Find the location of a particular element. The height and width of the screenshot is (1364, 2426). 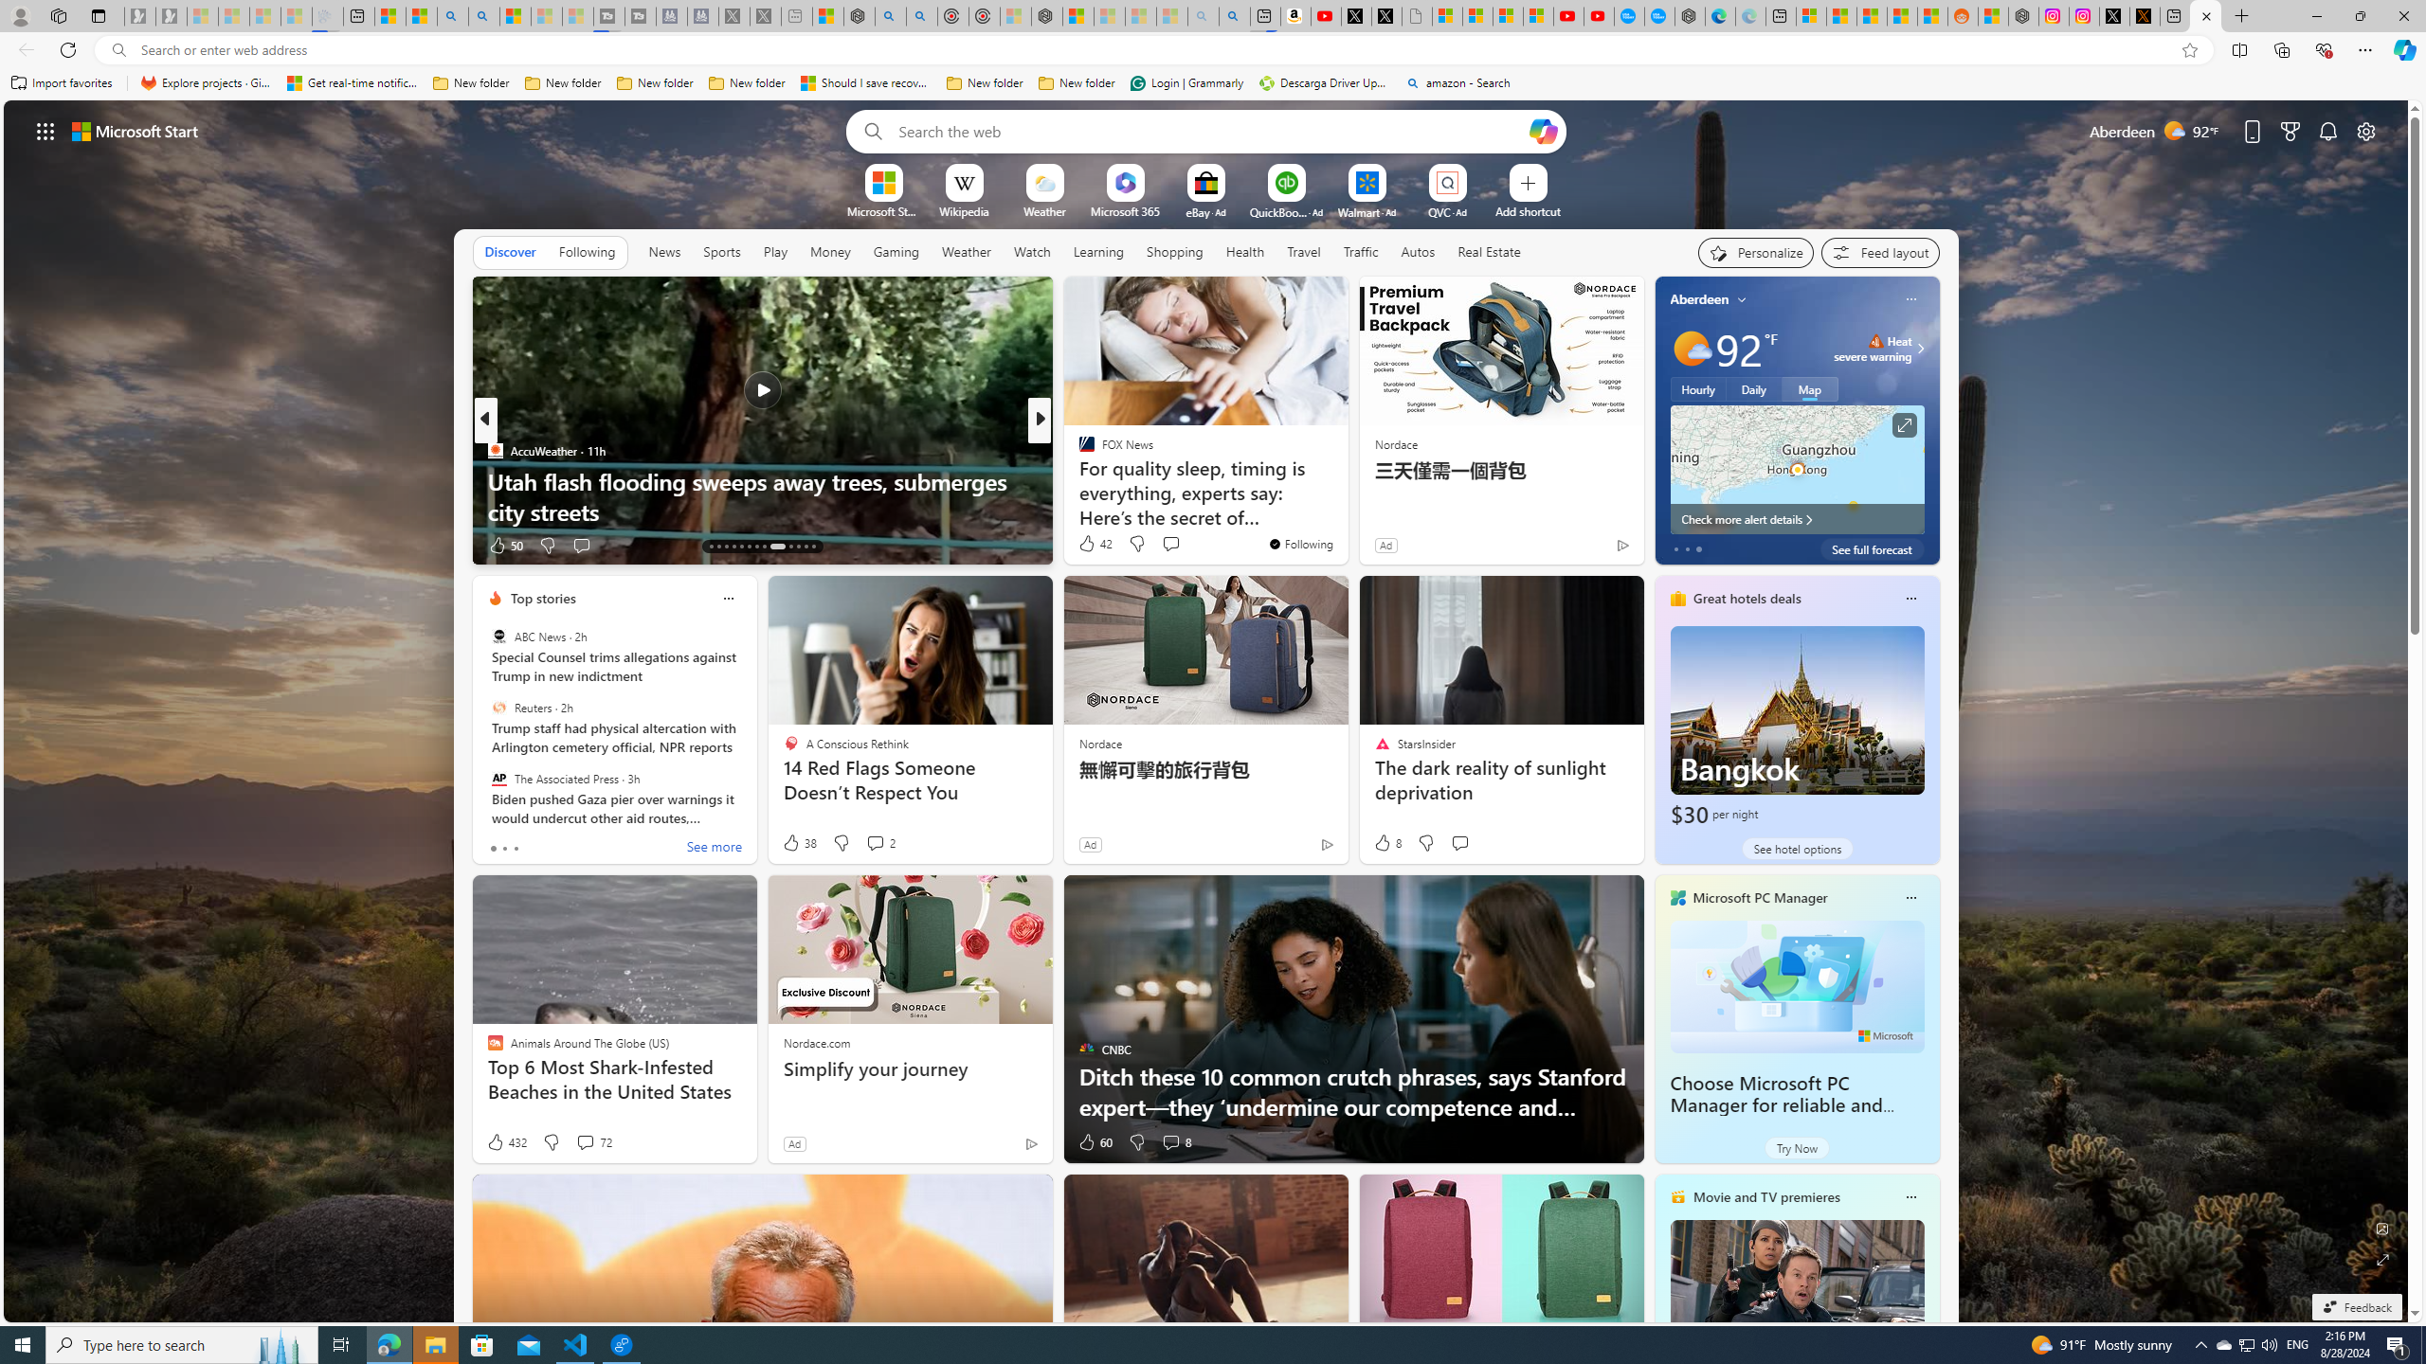

AutomationID: tab-23 is located at coordinates (798, 547).